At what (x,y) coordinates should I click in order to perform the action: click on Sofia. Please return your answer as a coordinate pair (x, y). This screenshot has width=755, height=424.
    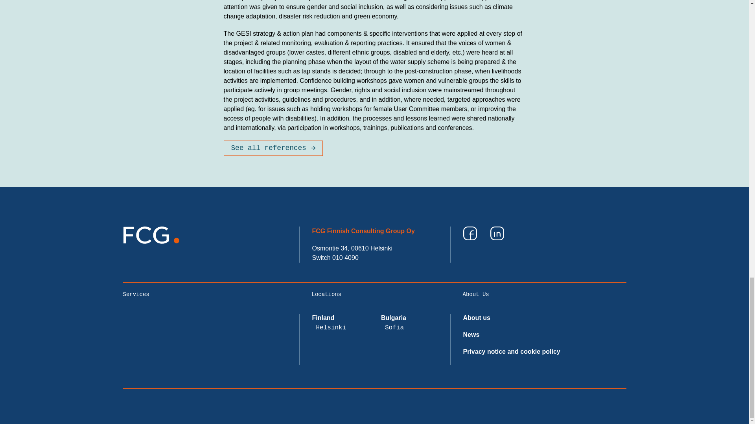
    Looking at the image, I should click on (394, 327).